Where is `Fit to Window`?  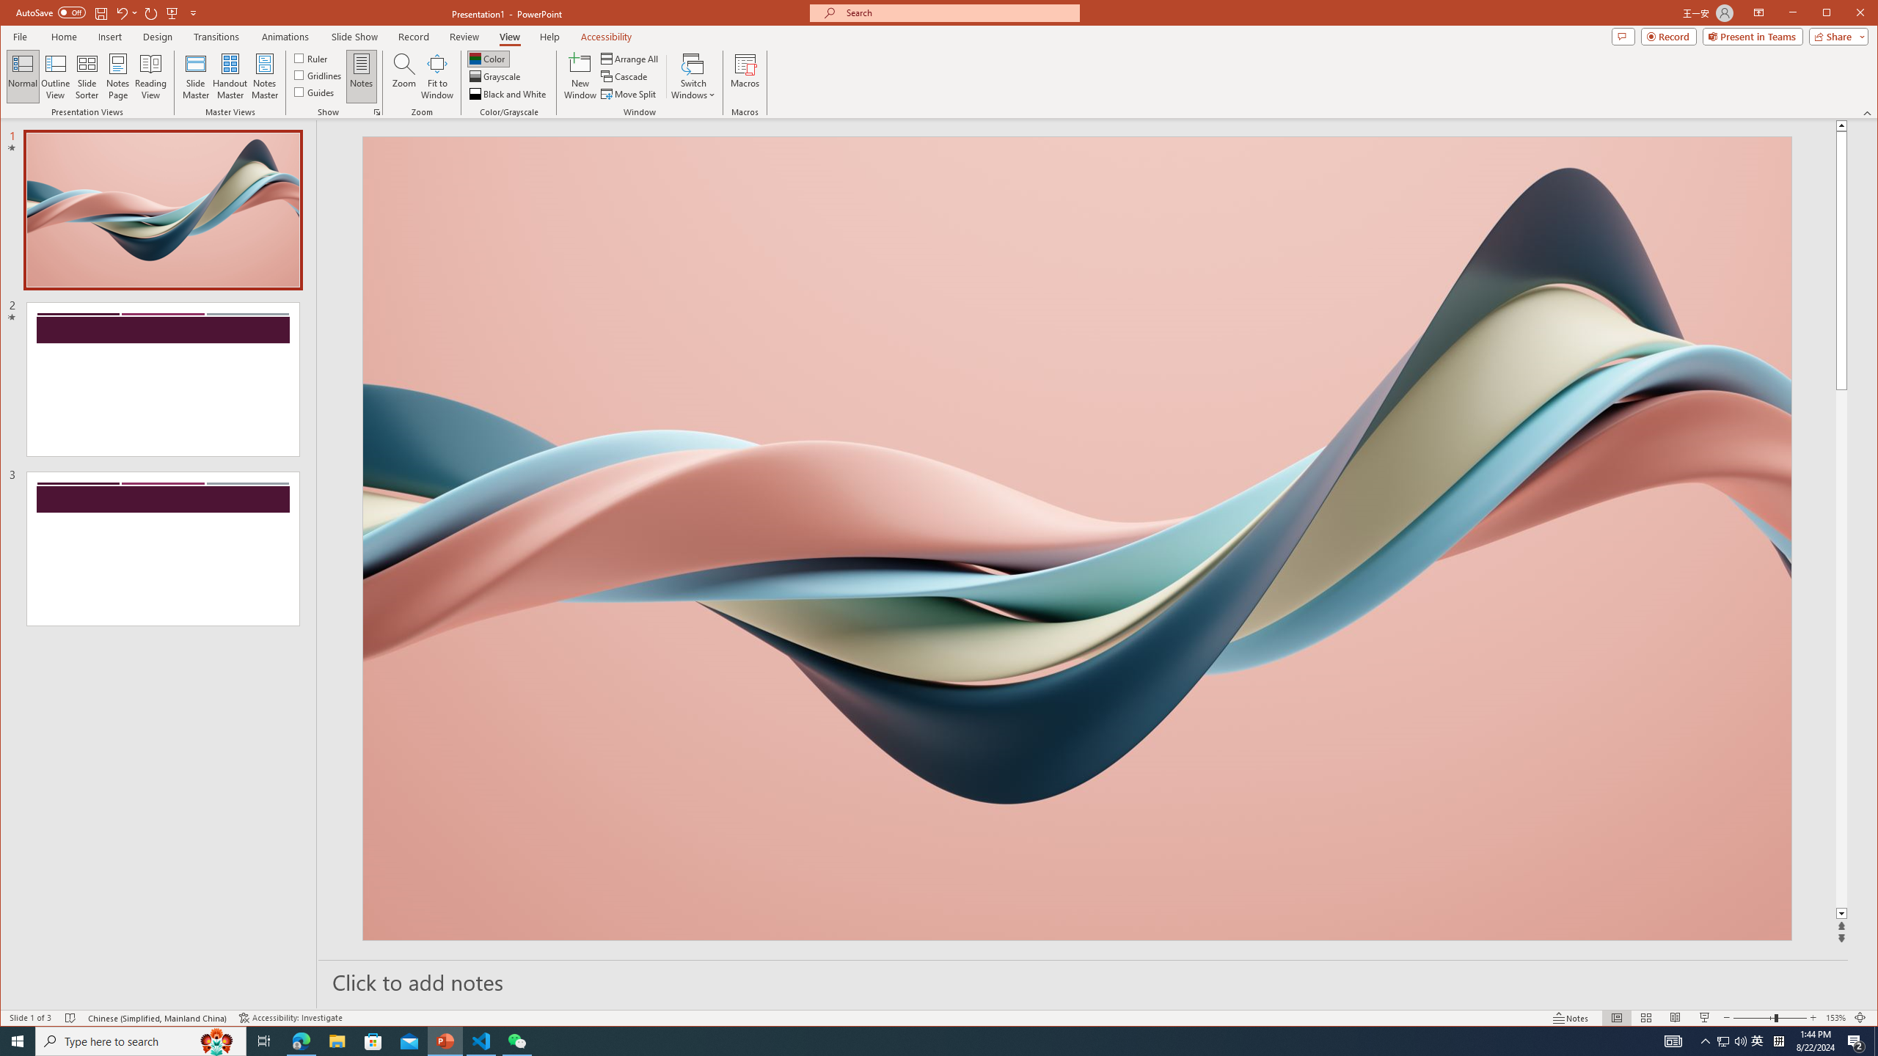 Fit to Window is located at coordinates (437, 76).